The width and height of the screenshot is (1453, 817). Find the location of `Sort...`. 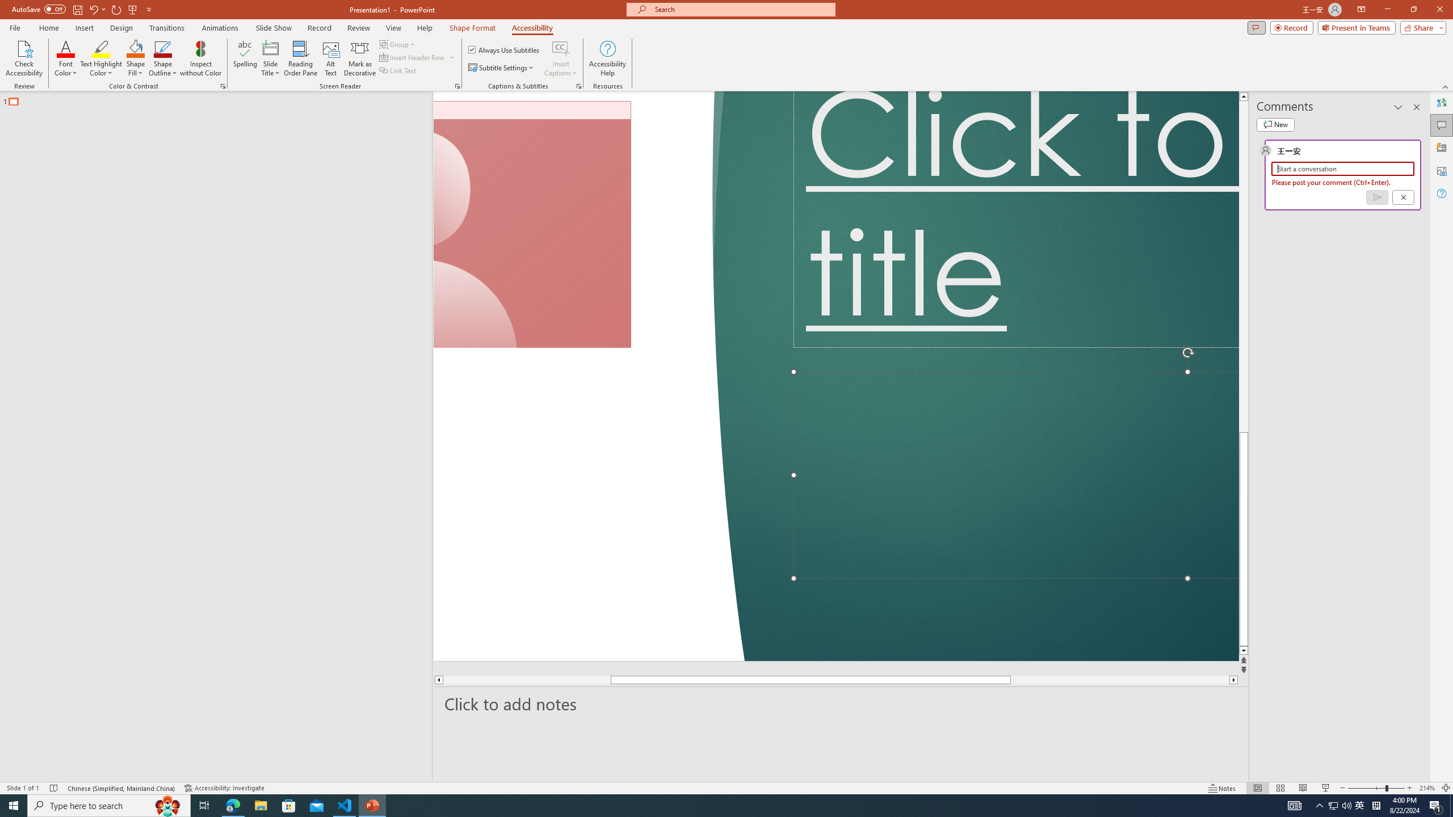

Sort... is located at coordinates (598, 78).